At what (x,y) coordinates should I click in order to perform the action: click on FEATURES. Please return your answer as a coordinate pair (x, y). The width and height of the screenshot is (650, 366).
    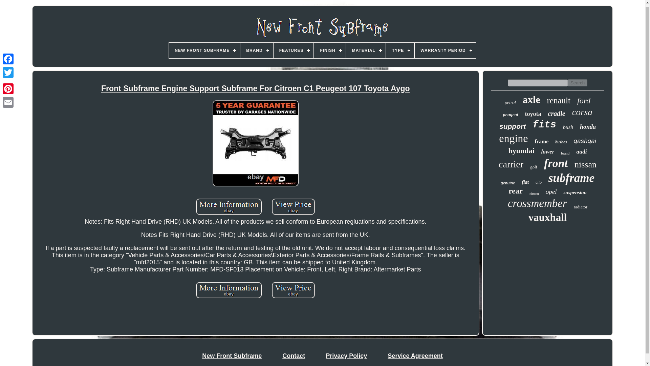
    Looking at the image, I should click on (294, 50).